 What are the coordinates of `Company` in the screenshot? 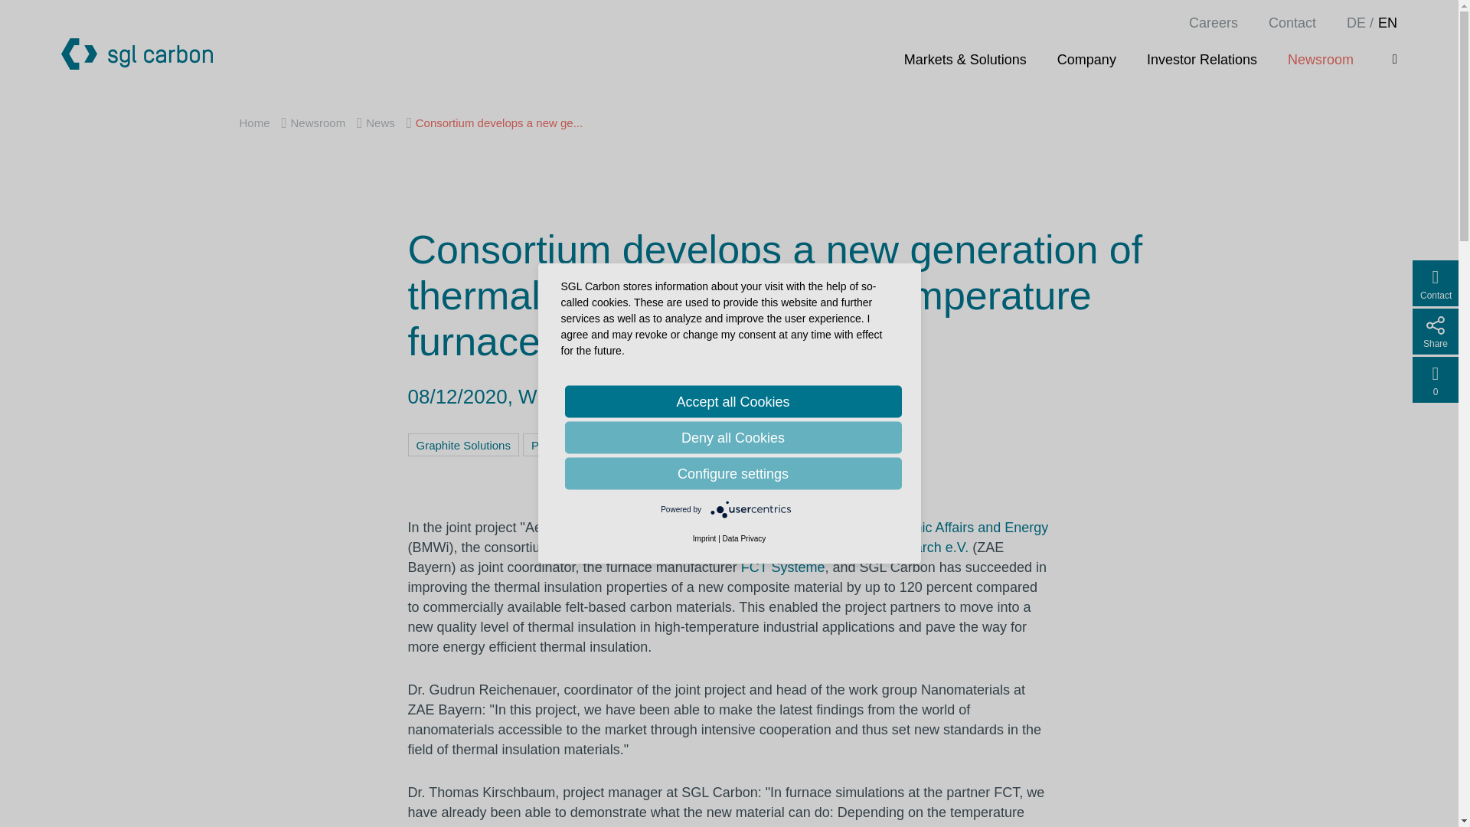 It's located at (1086, 59).